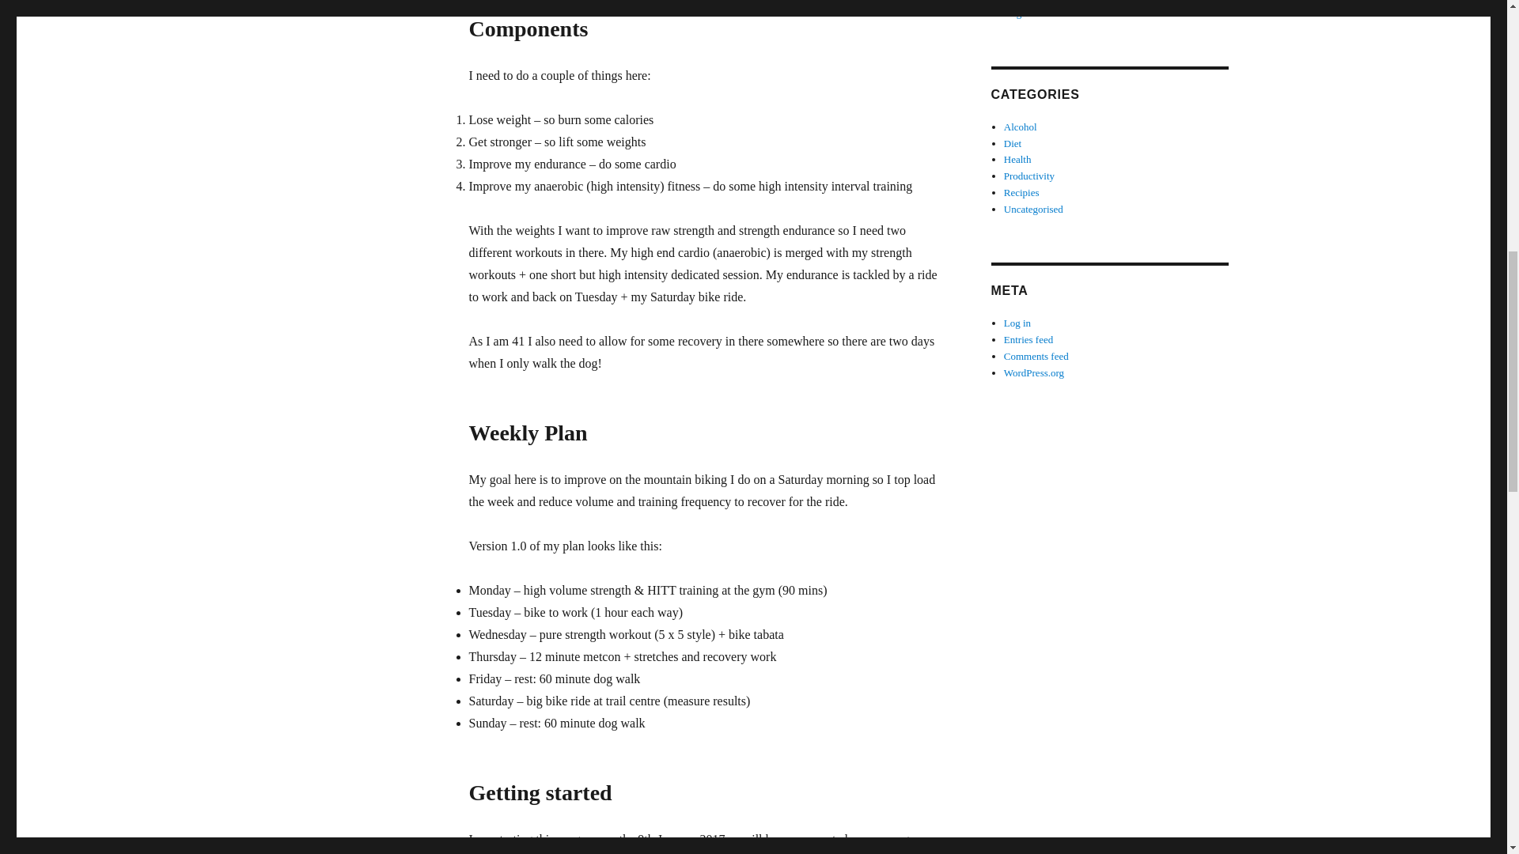  I want to click on Log in, so click(1017, 323).